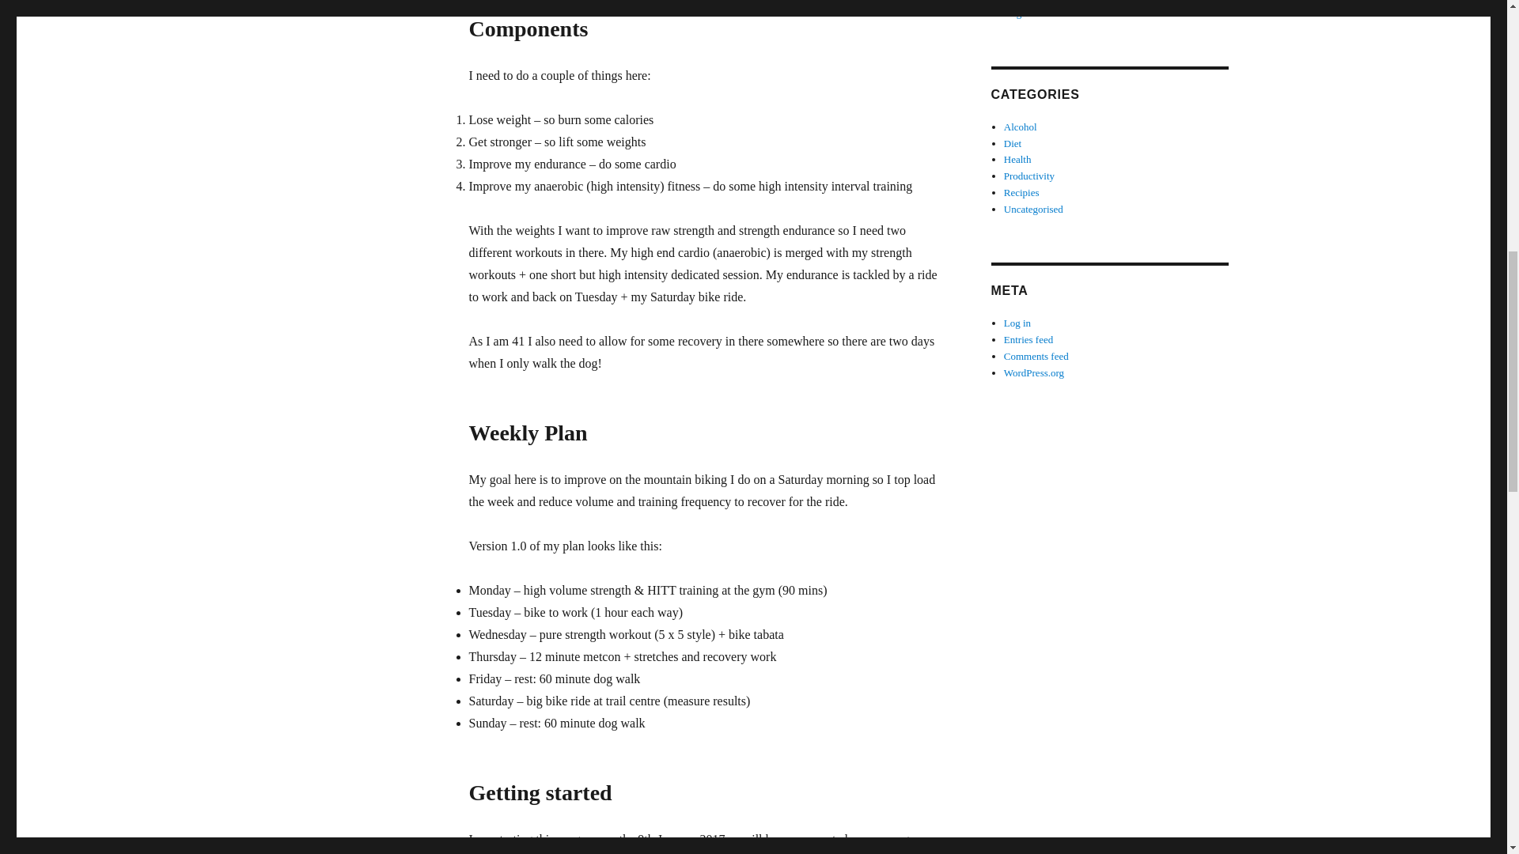  I want to click on Log in, so click(1017, 323).